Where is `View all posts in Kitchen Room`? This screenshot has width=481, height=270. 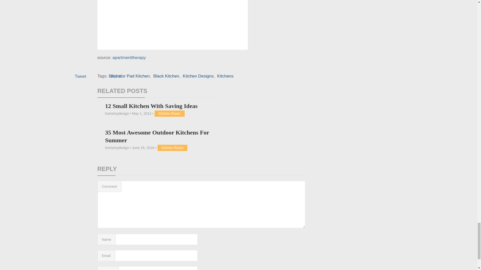 View all posts in Kitchen Room is located at coordinates (173, 148).